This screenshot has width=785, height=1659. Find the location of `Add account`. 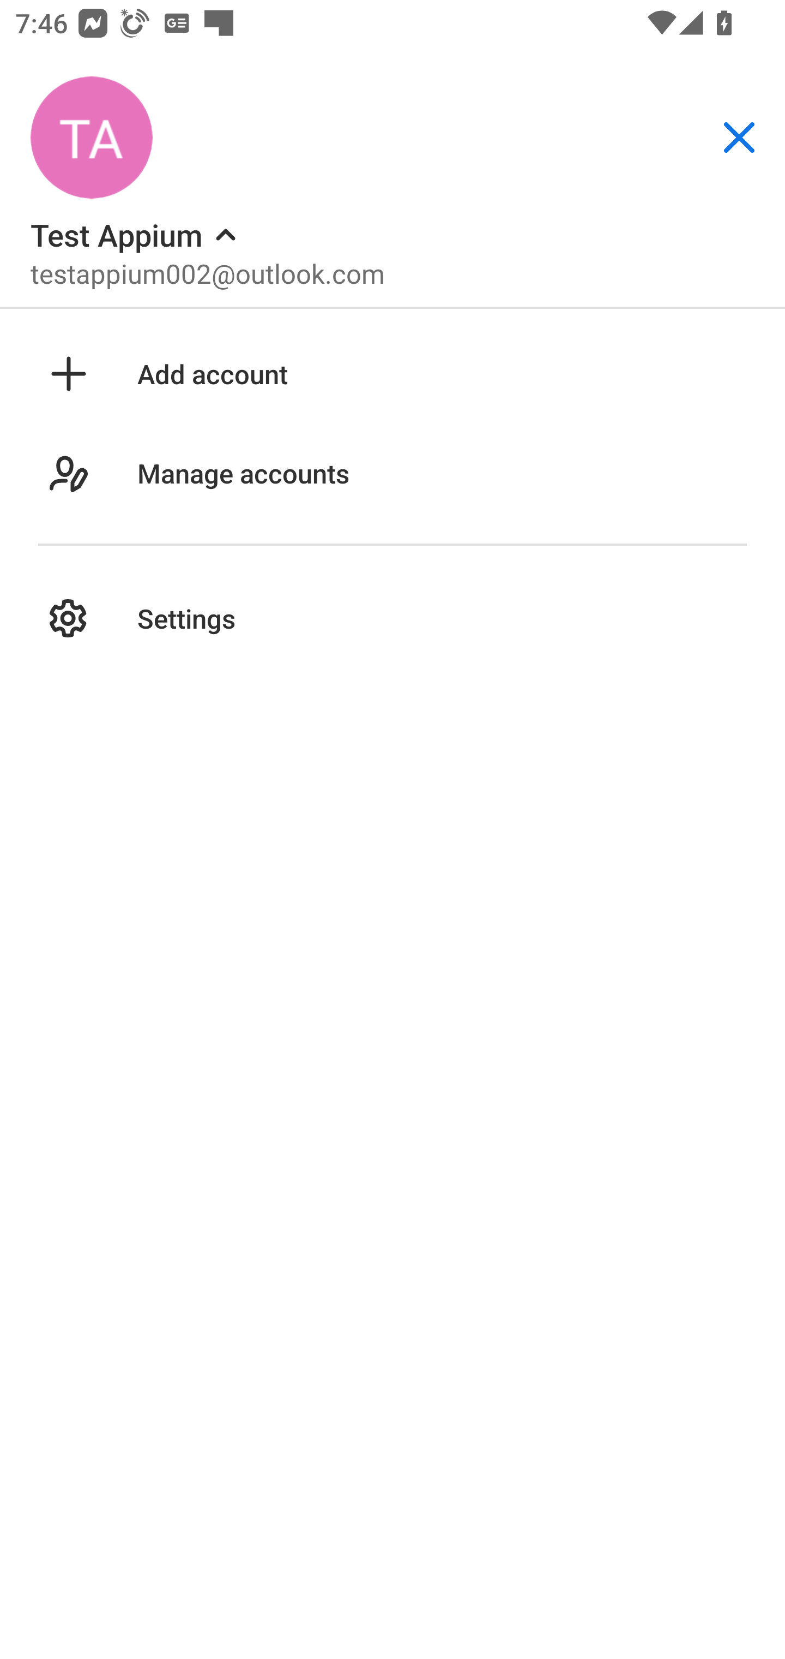

Add account is located at coordinates (392, 373).